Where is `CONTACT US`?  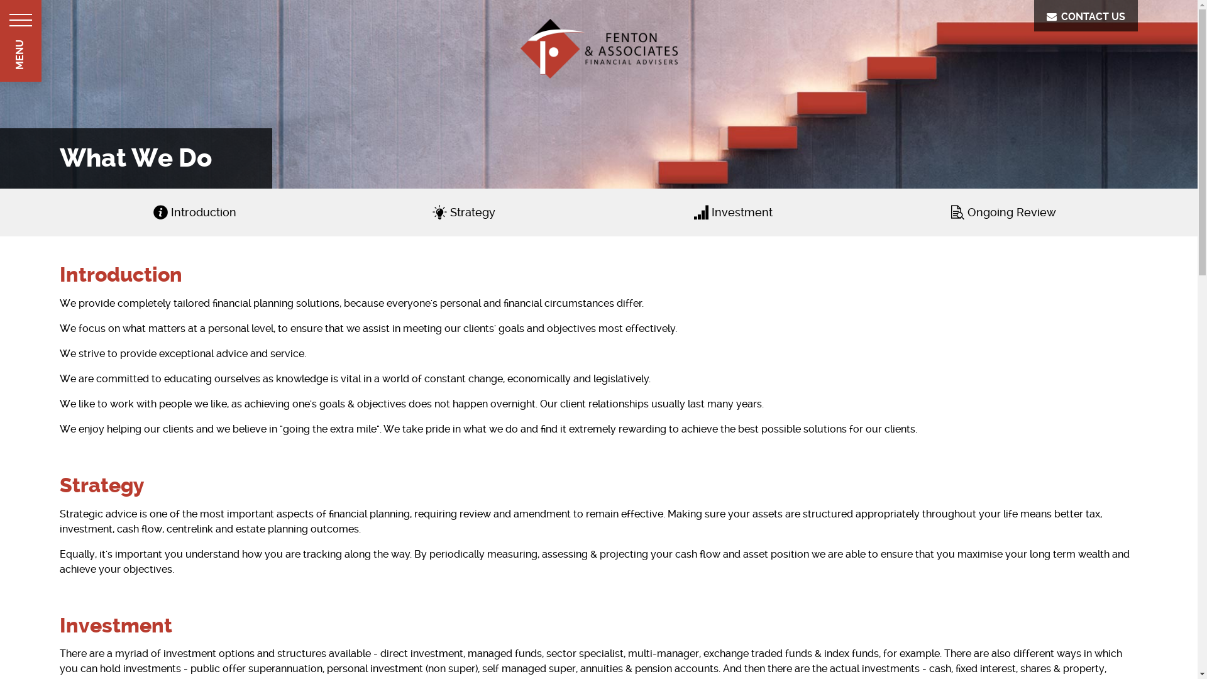 CONTACT US is located at coordinates (1086, 16).